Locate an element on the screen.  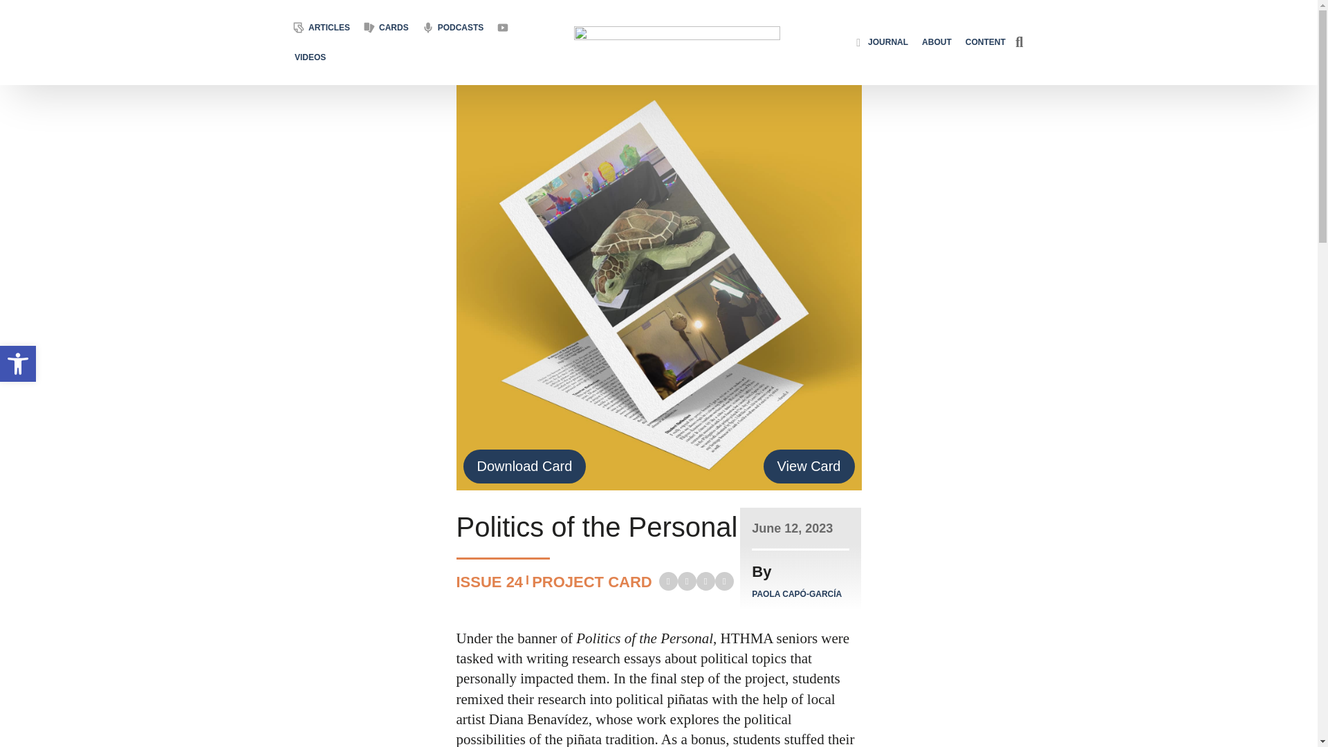
PODCASTS is located at coordinates (461, 8).